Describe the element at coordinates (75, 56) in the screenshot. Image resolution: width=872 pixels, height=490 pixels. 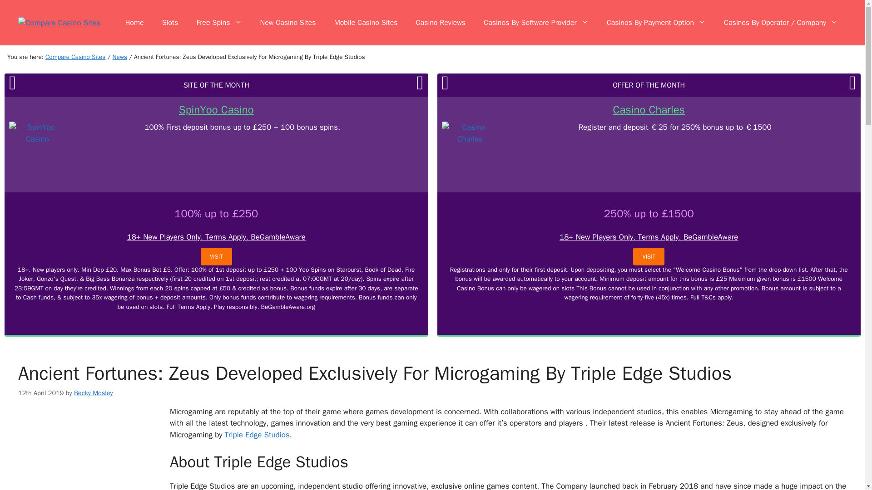
I see `Compare Casino Sites` at that location.